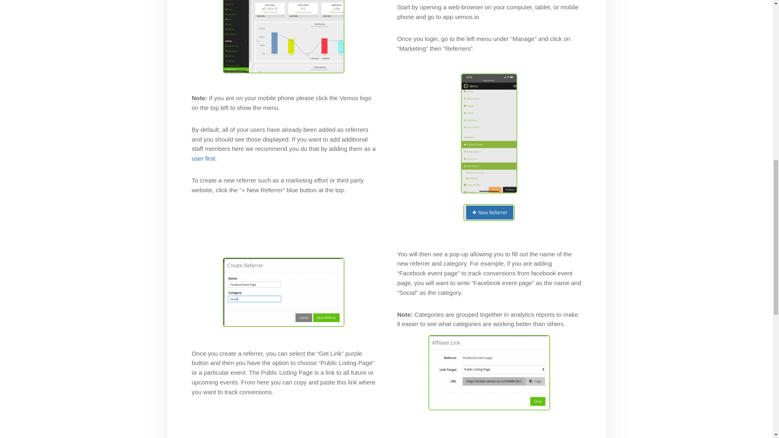 The image size is (779, 438). What do you see at coordinates (489, 213) in the screenshot?
I see `Screen-Shot-2020-01-21-at-10.36.09-AM` at bounding box center [489, 213].